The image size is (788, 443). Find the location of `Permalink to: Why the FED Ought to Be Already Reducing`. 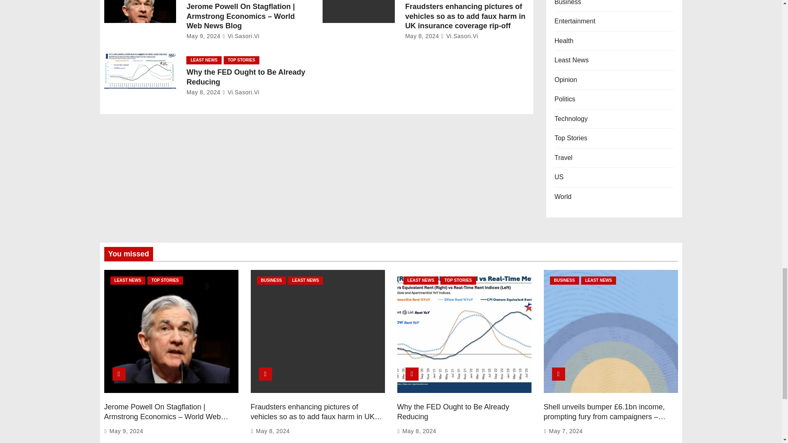

Permalink to: Why the FED Ought to Be Already Reducing is located at coordinates (453, 412).